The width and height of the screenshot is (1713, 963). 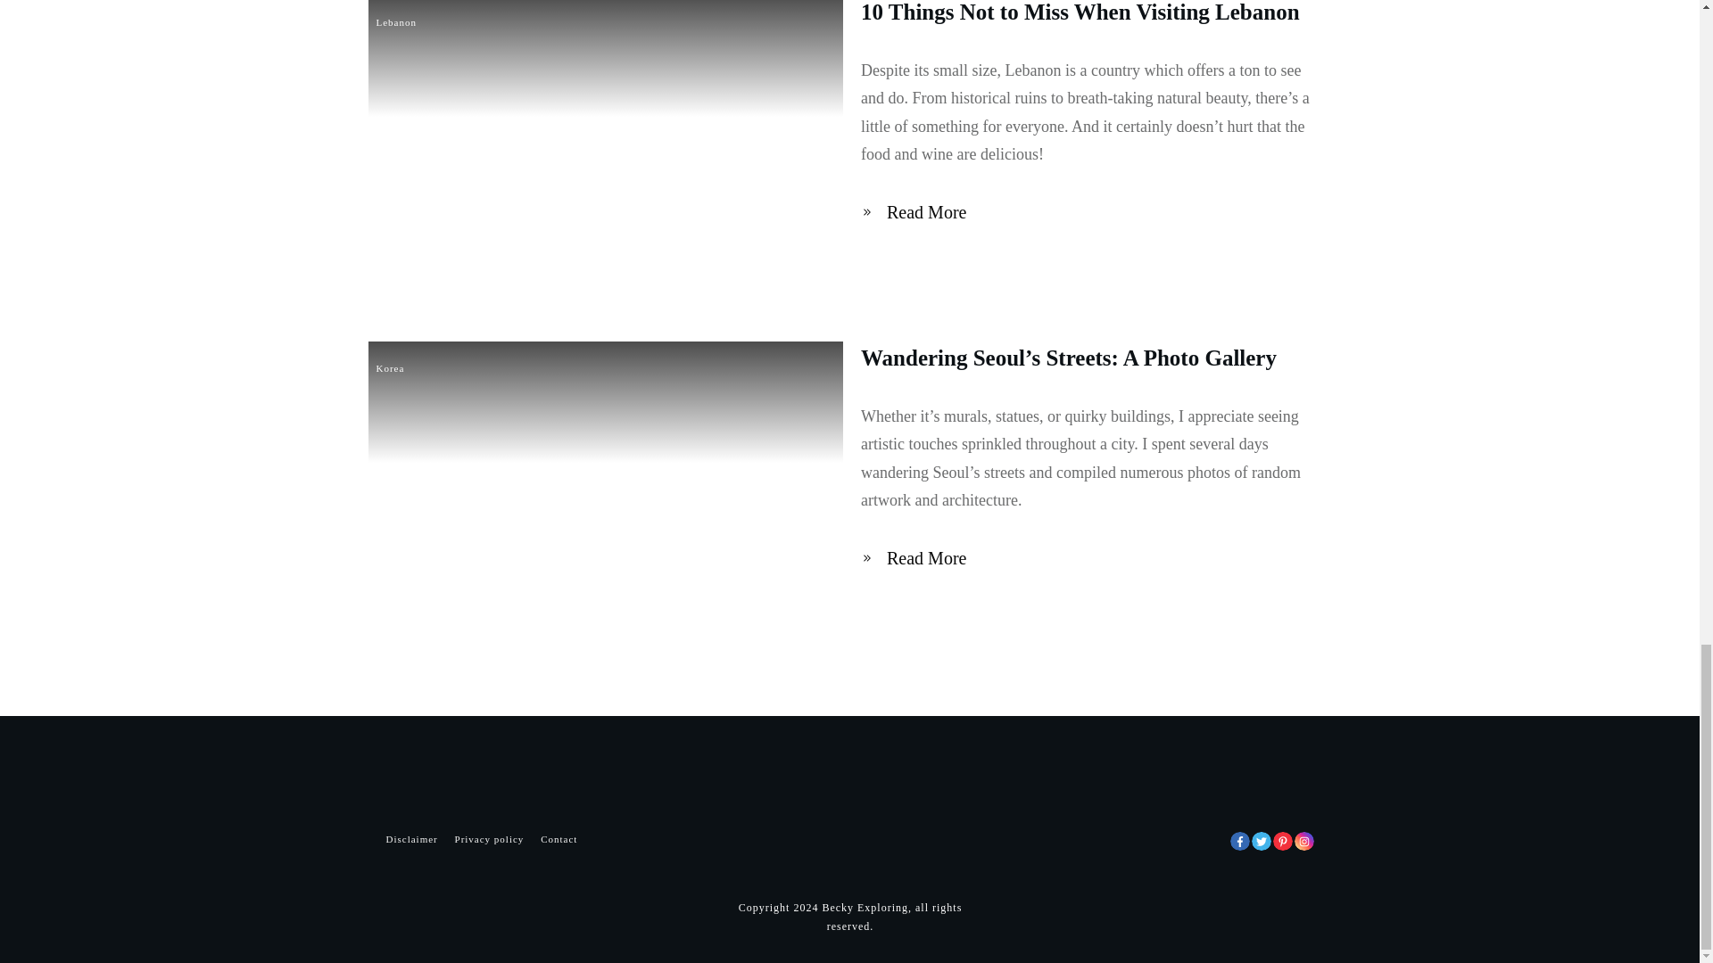 I want to click on Read More, so click(x=917, y=212).